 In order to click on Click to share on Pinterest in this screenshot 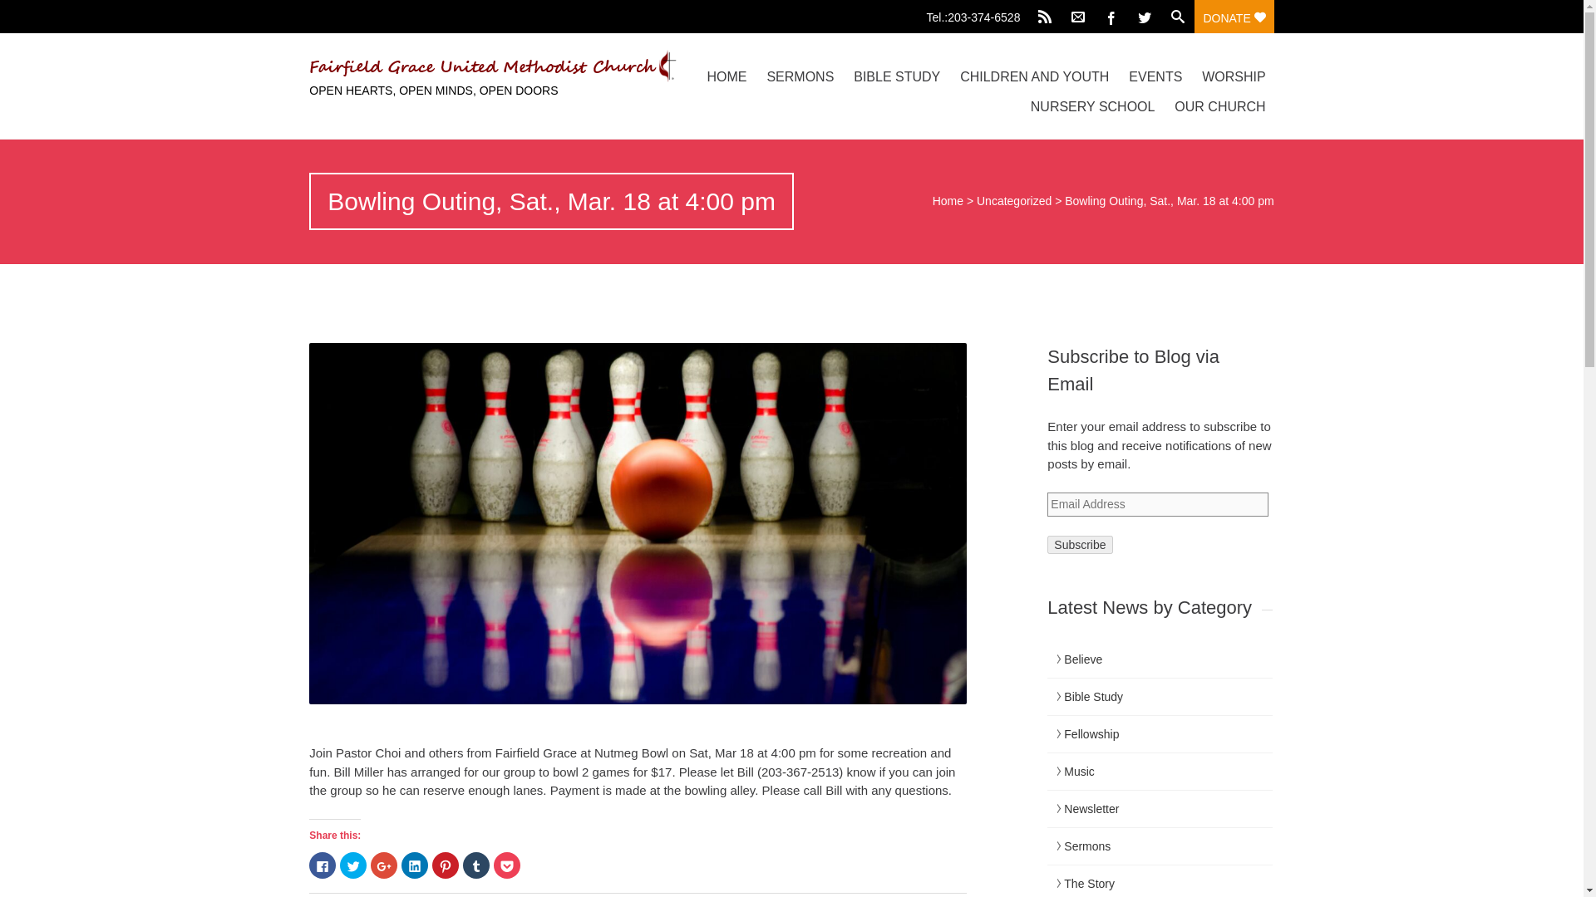, I will do `click(446, 865)`.